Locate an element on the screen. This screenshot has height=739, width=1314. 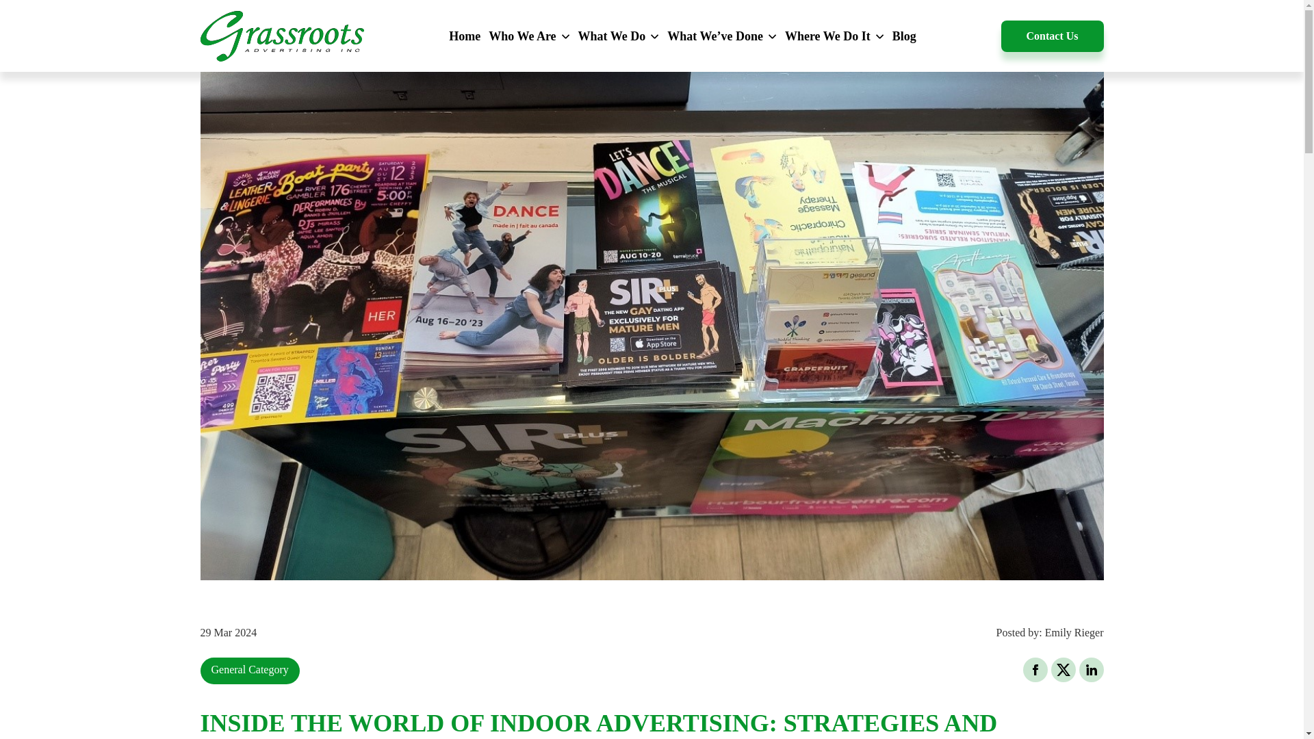
Share on LinkedIn is located at coordinates (1091, 669).